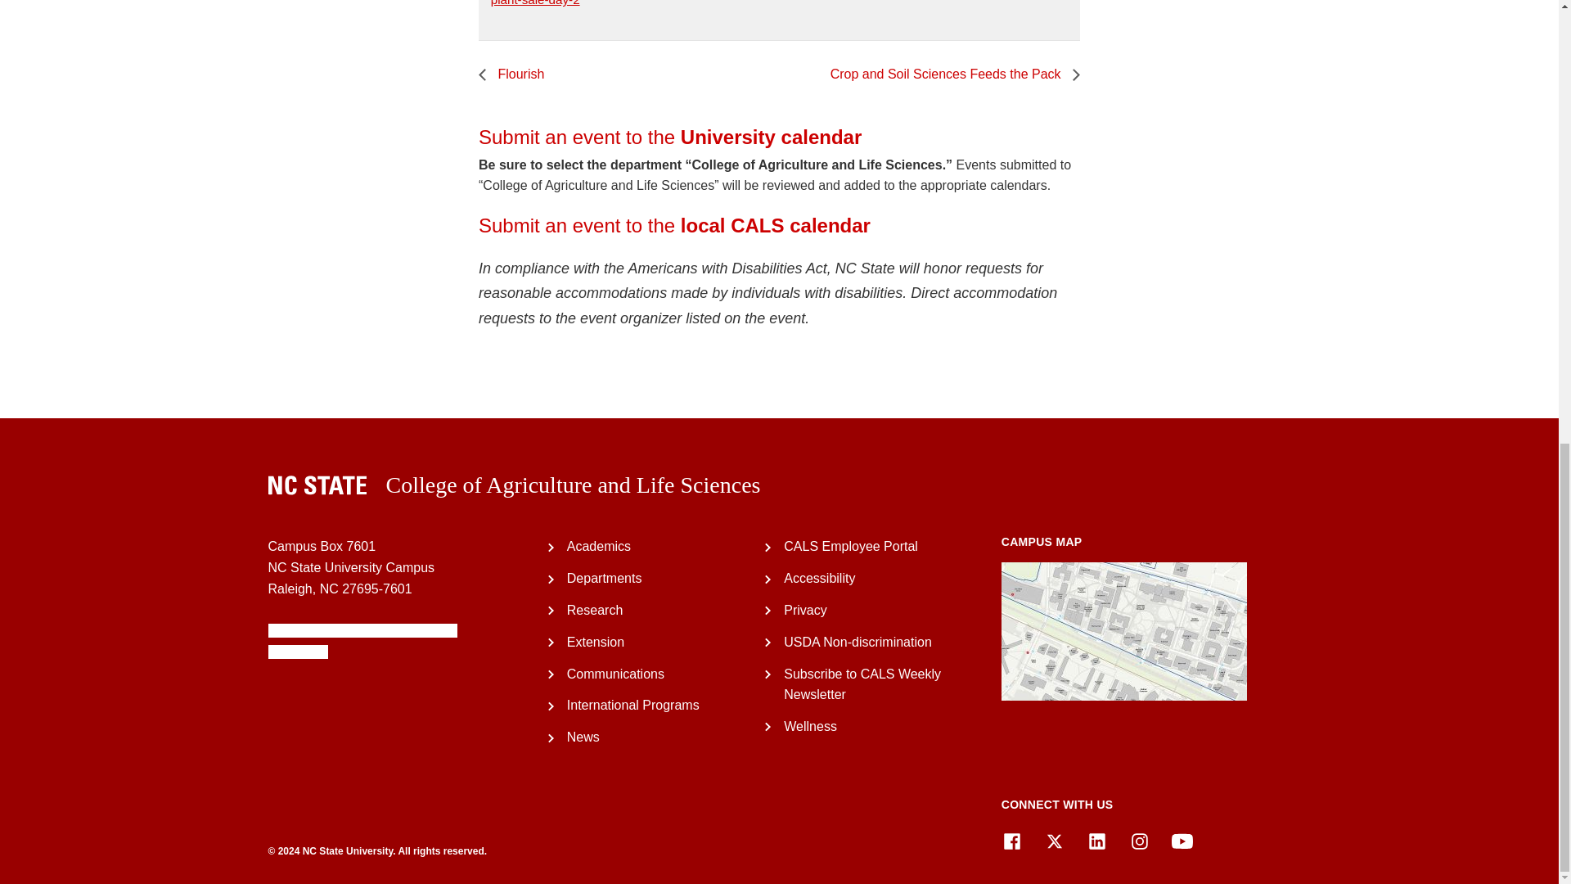 The image size is (1571, 884). I want to click on X, so click(1054, 841).